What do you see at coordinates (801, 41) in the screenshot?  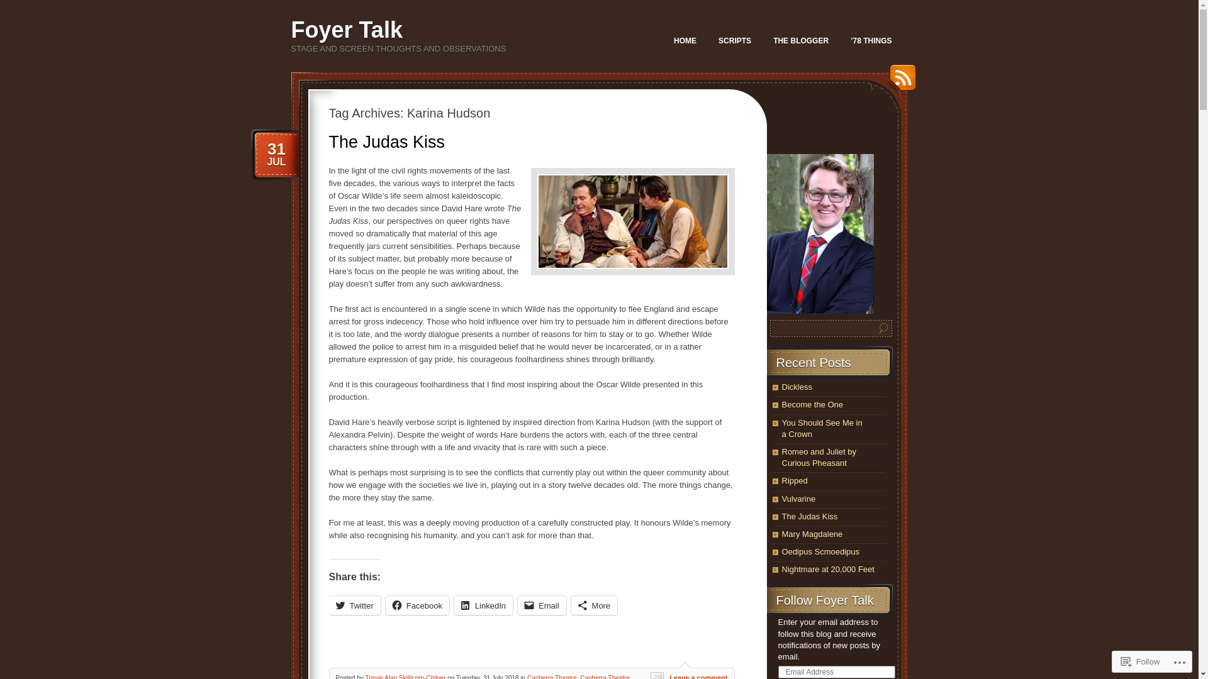 I see `THE BLOGGER` at bounding box center [801, 41].